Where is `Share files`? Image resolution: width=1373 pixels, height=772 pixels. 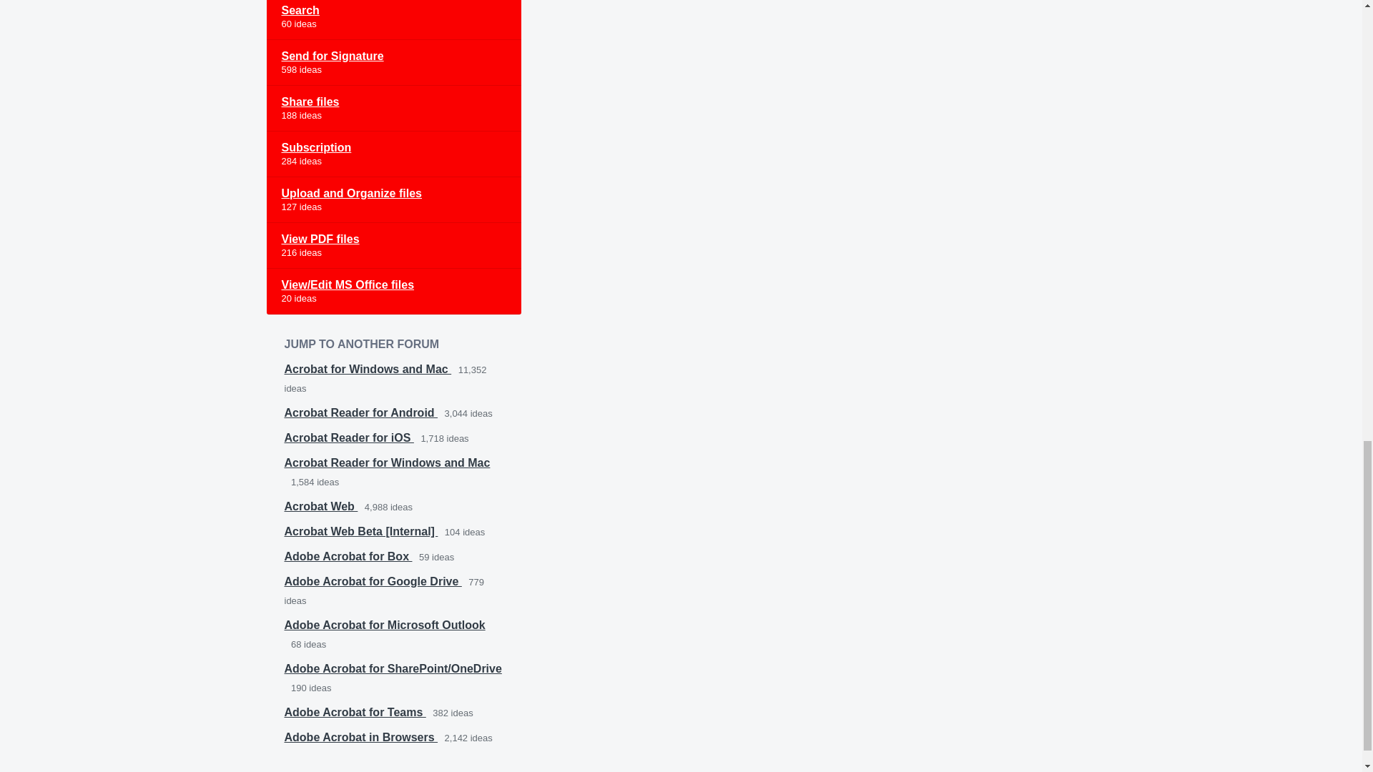 Share files is located at coordinates (393, 108).